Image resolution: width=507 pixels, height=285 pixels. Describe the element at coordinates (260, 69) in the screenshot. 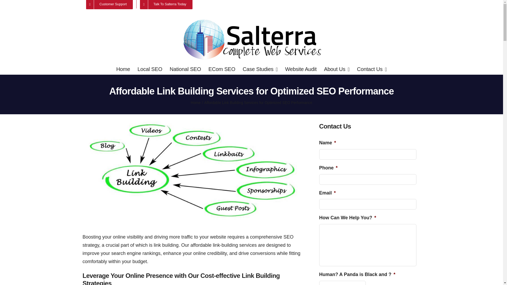

I see `Case Studies` at that location.